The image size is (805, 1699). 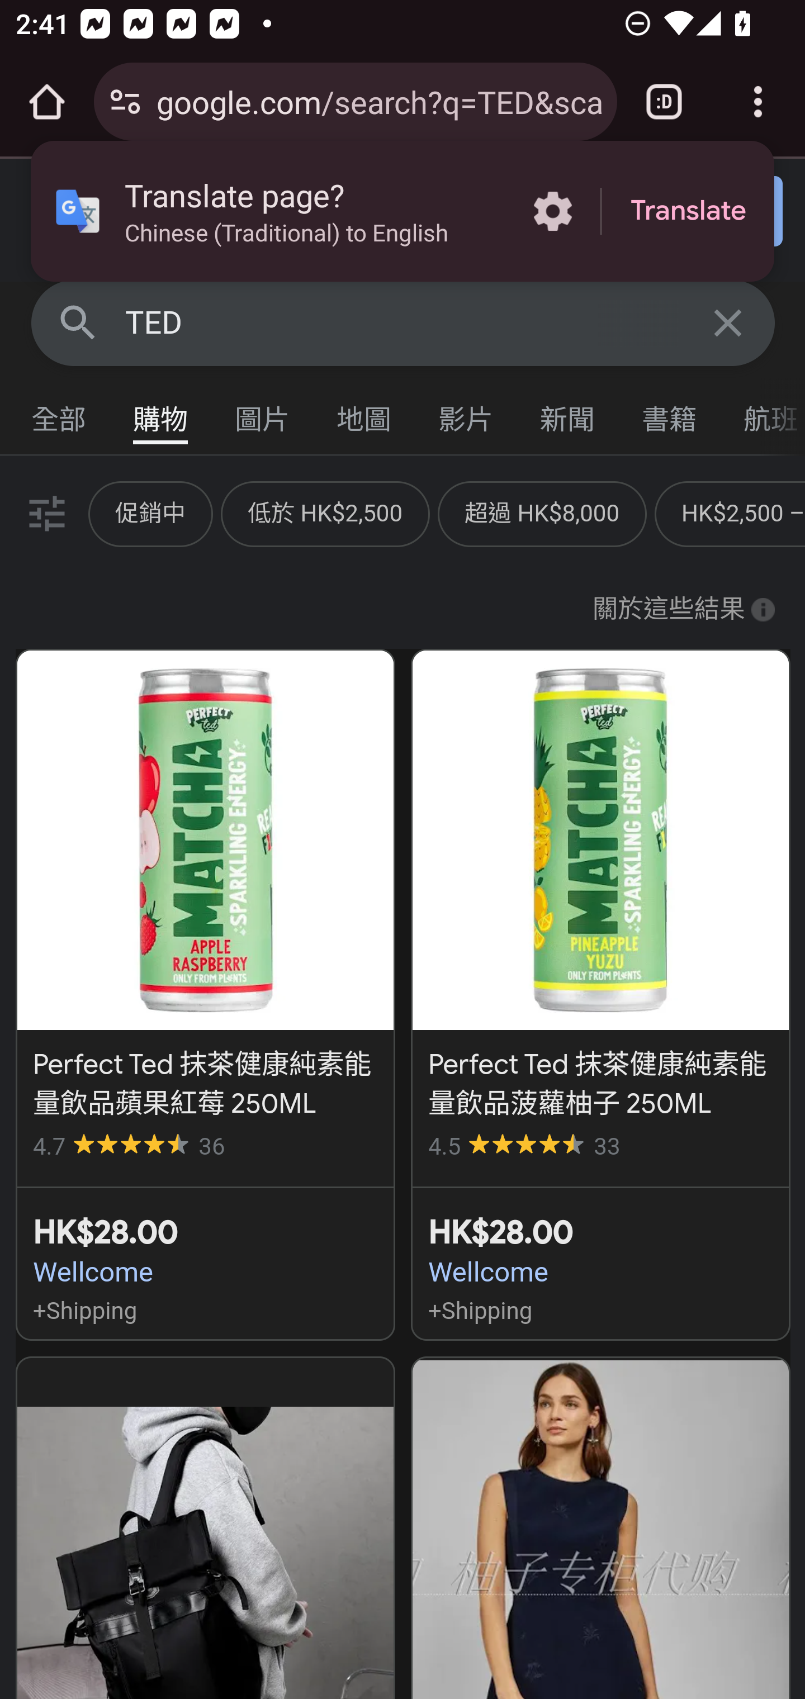 What do you see at coordinates (670, 414) in the screenshot?
I see `書籍` at bounding box center [670, 414].